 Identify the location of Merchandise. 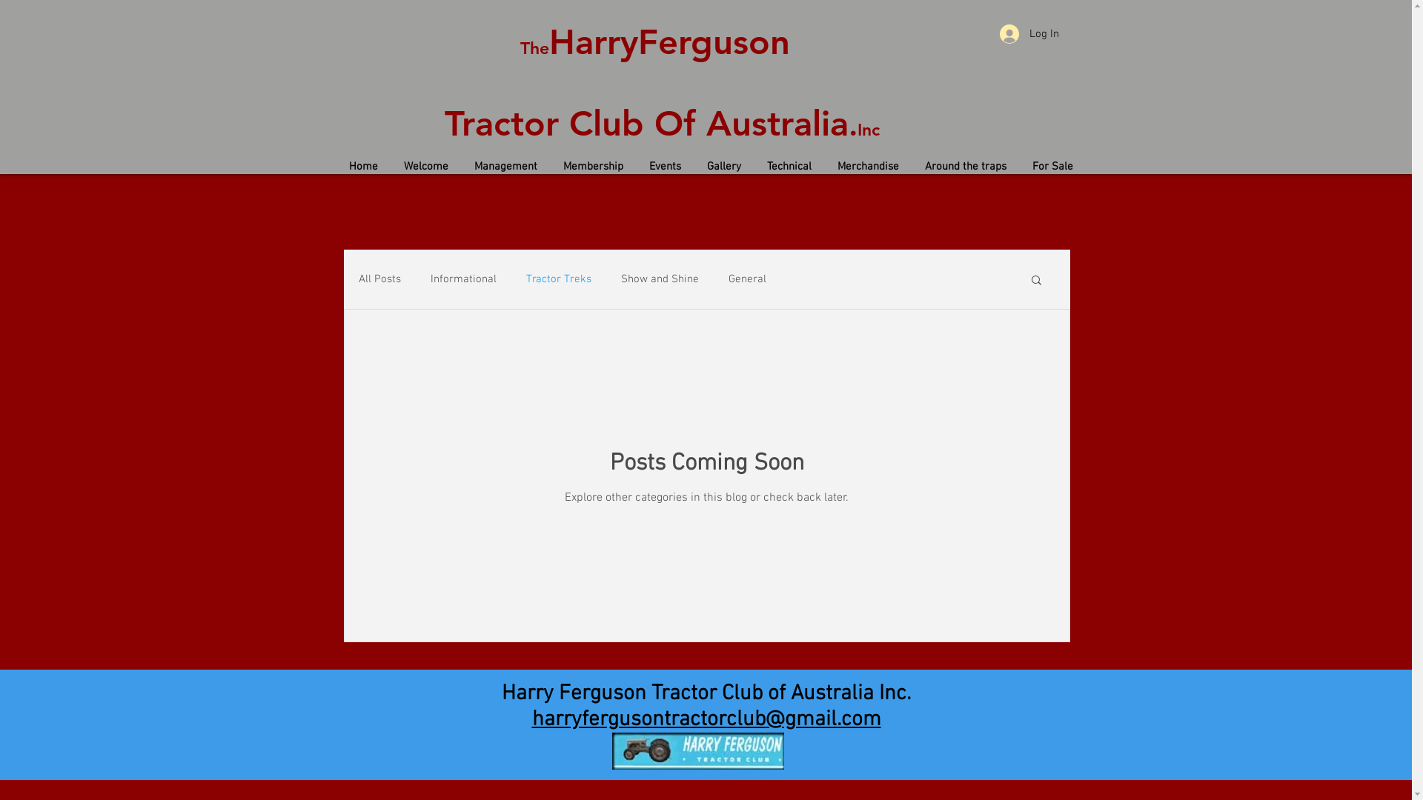
(868, 167).